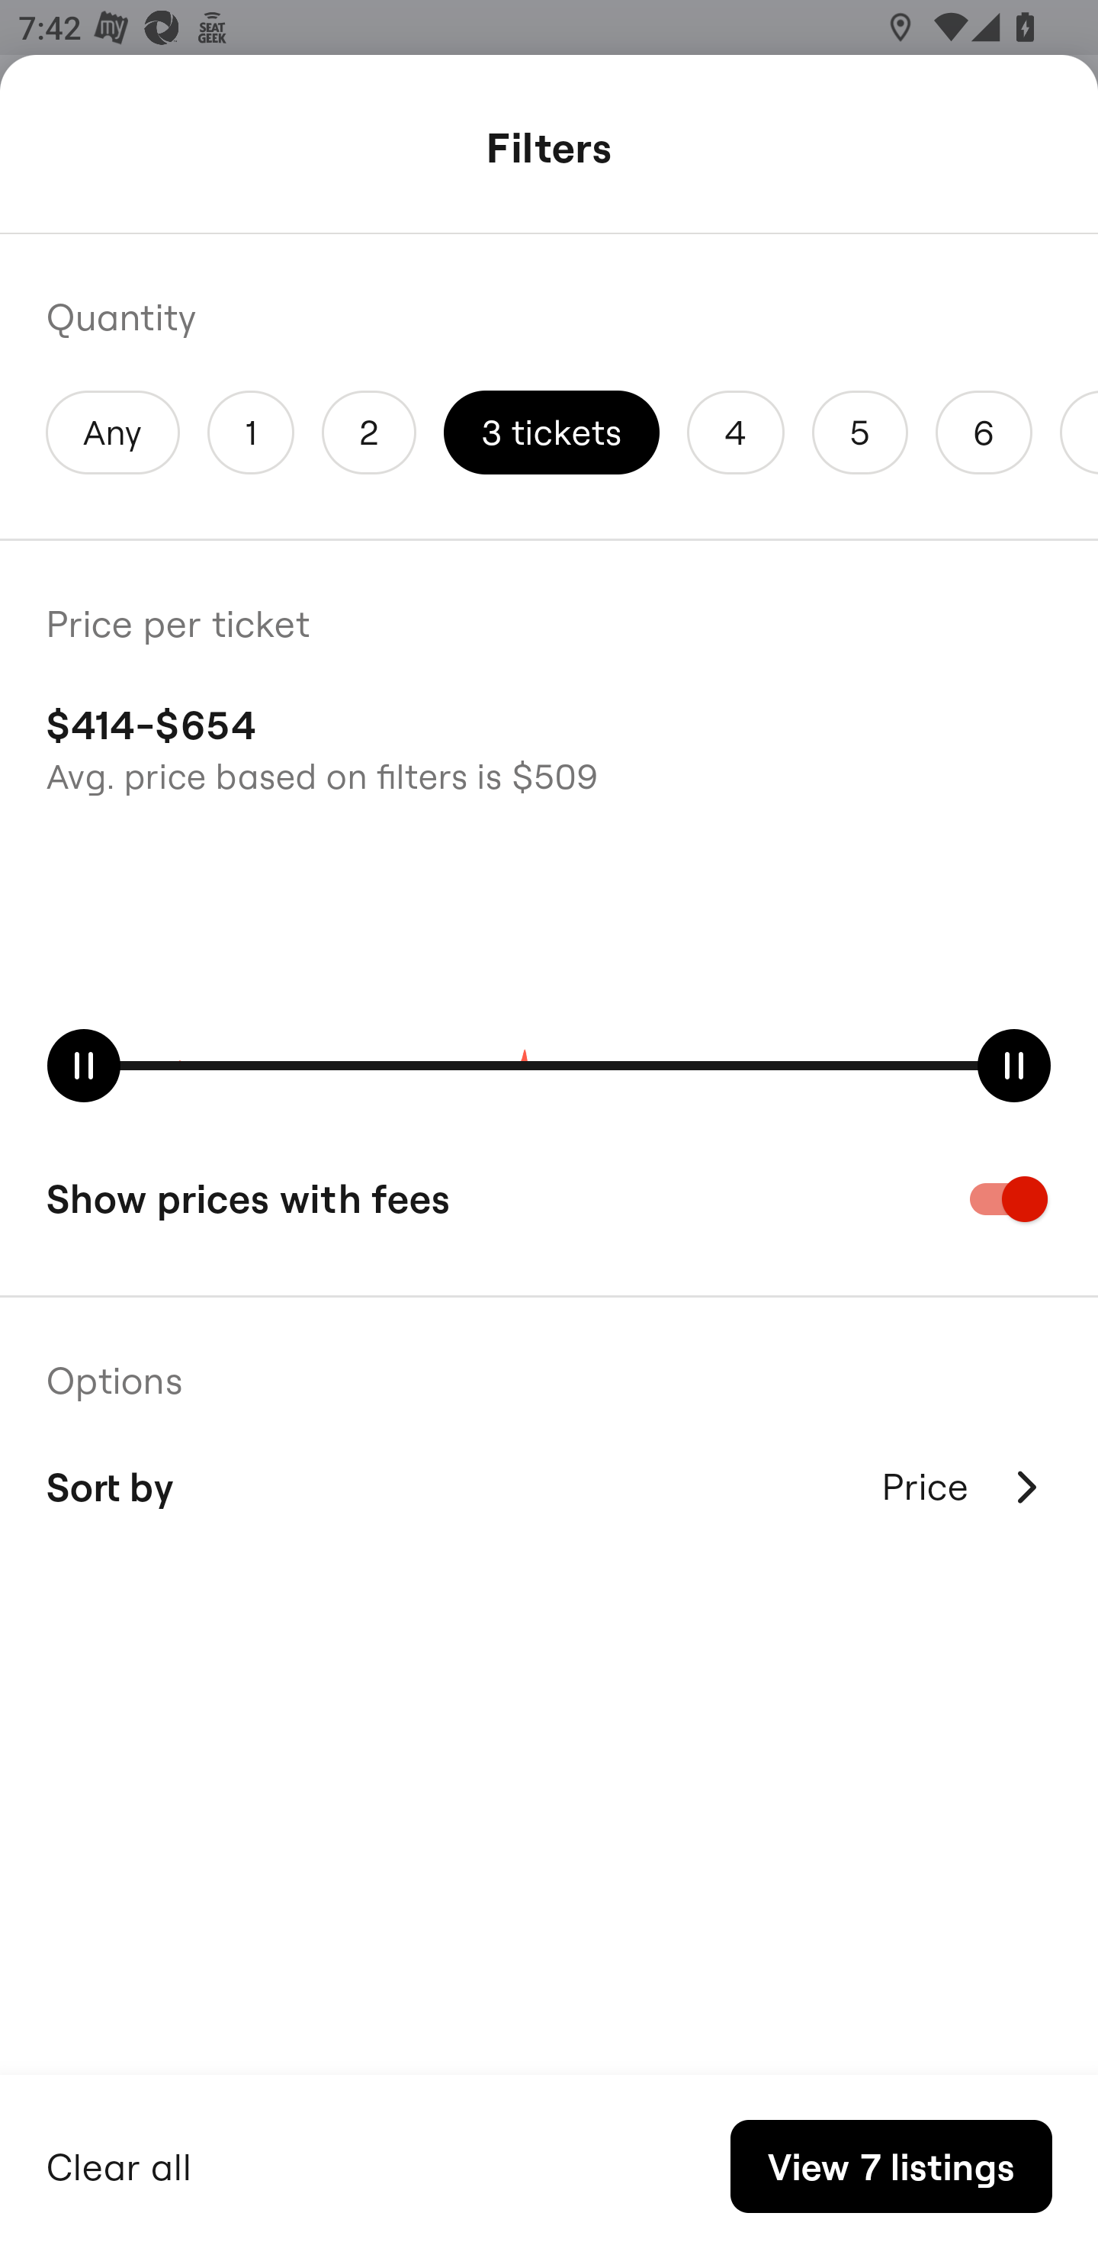 Image resolution: width=1098 pixels, height=2258 pixels. Describe the element at coordinates (735, 432) in the screenshot. I see `4` at that location.